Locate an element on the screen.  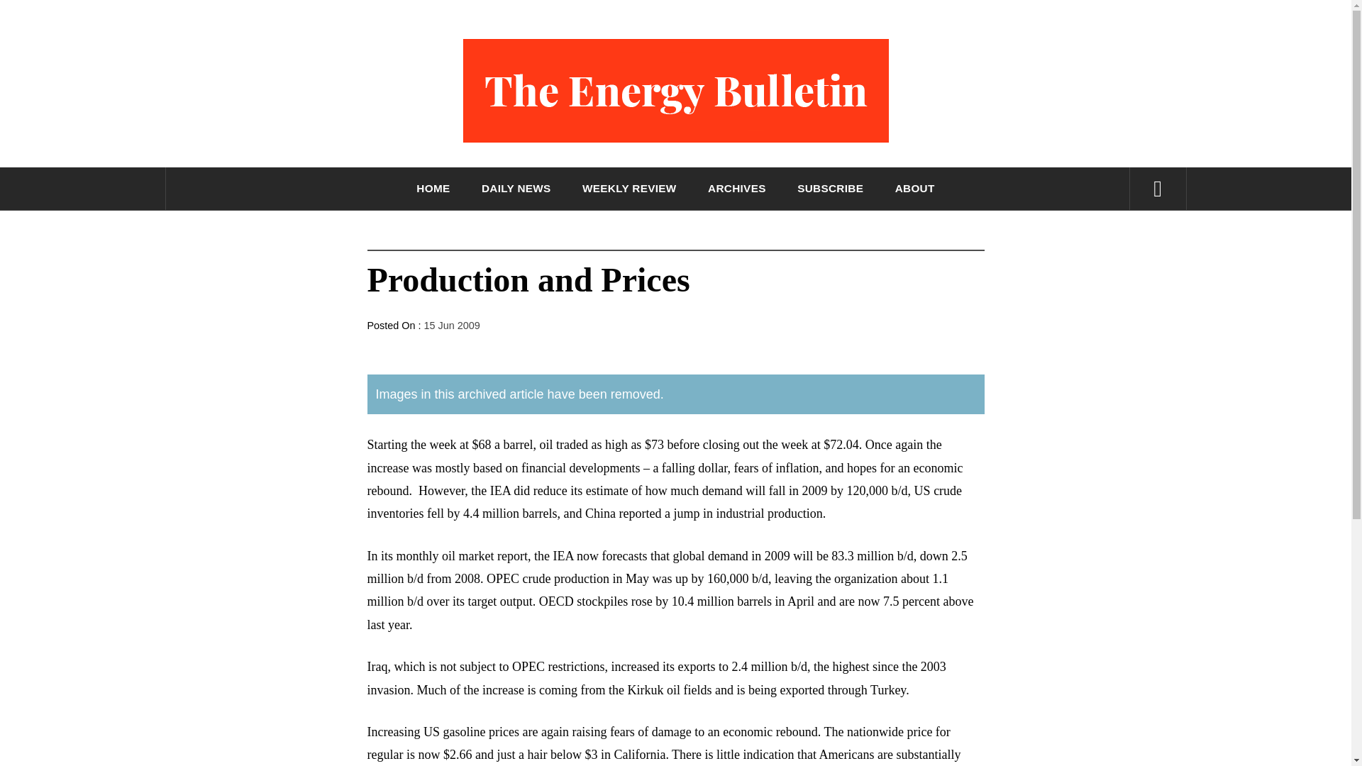
WEEKLY REVIEW is located at coordinates (629, 189).